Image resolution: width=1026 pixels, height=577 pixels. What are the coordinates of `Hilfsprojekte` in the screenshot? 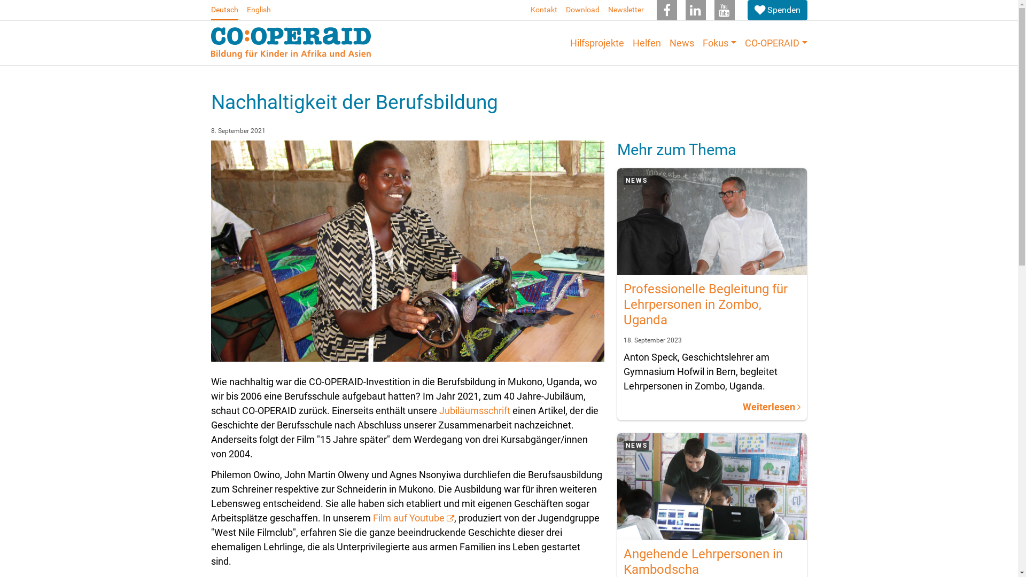 It's located at (597, 43).